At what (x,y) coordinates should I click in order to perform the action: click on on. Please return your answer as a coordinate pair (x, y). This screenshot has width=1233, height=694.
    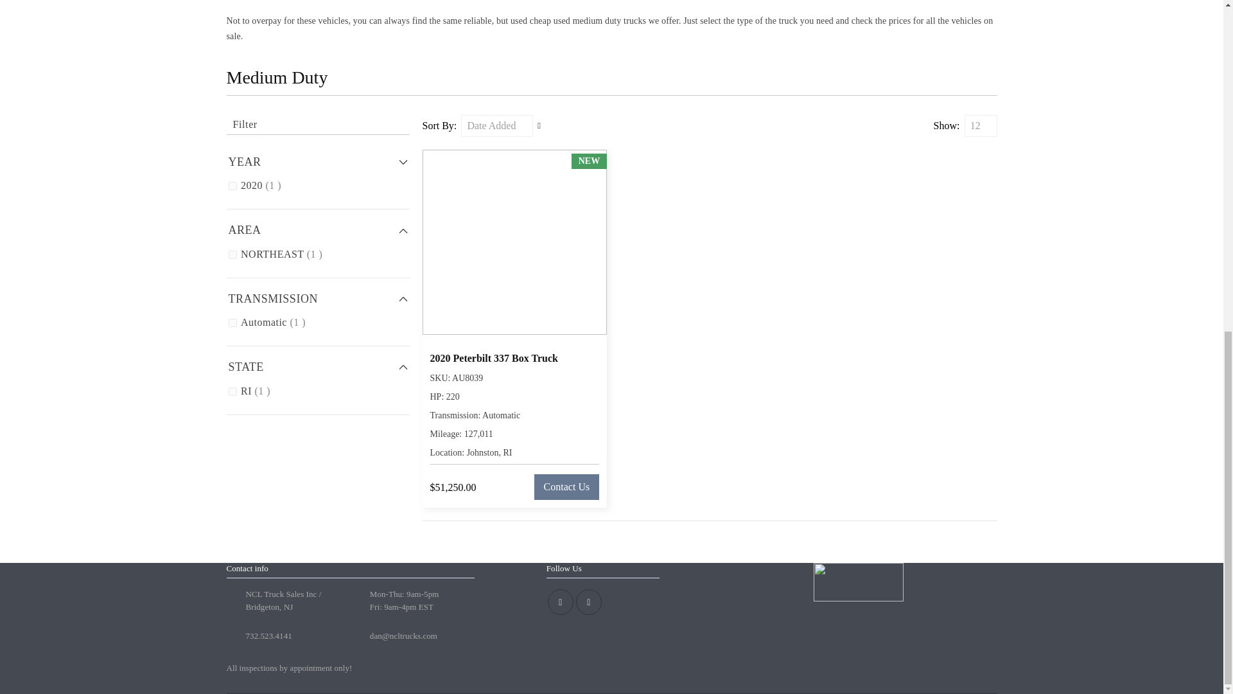
    Looking at the image, I should click on (232, 391).